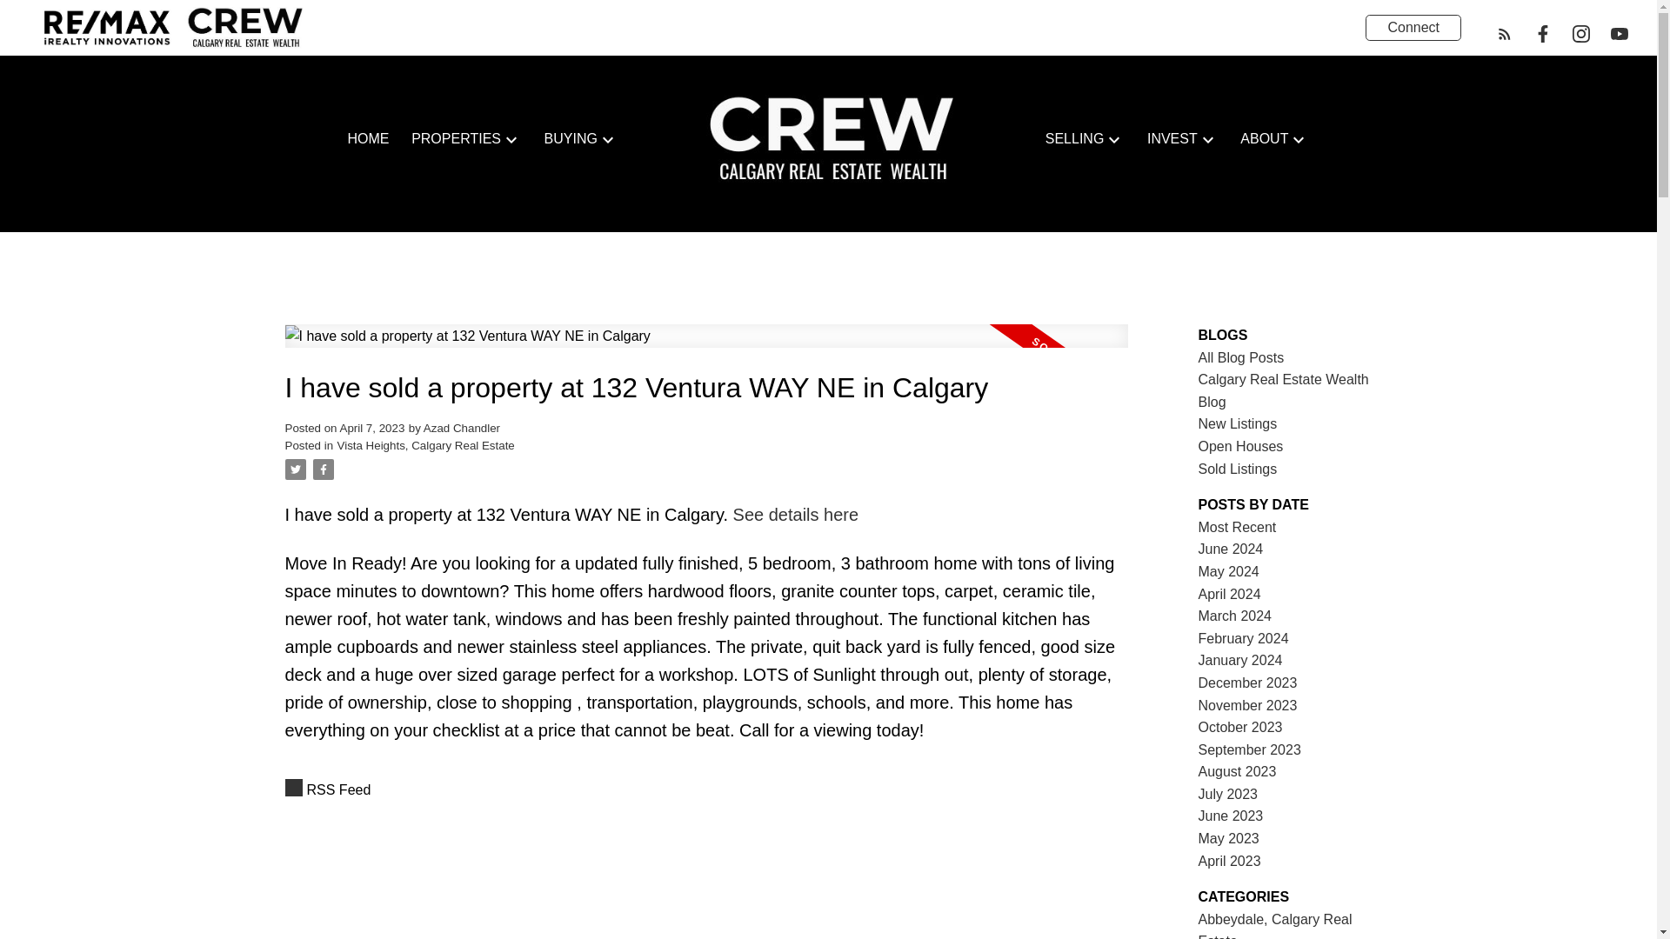  I want to click on RSS, so click(706, 790).